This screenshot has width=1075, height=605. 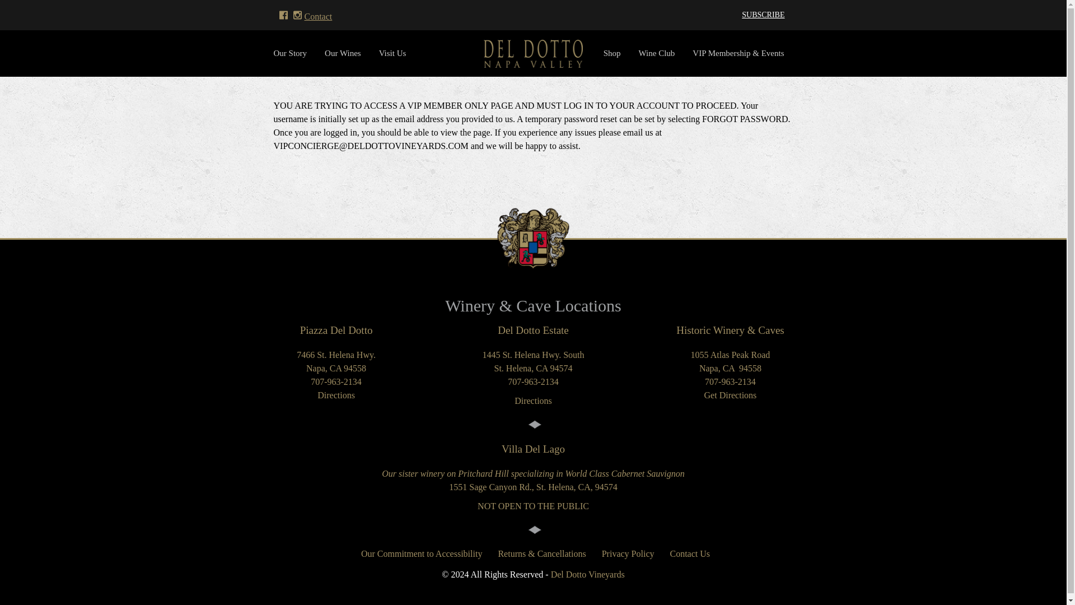 What do you see at coordinates (392, 53) in the screenshot?
I see `Visit Us` at bounding box center [392, 53].